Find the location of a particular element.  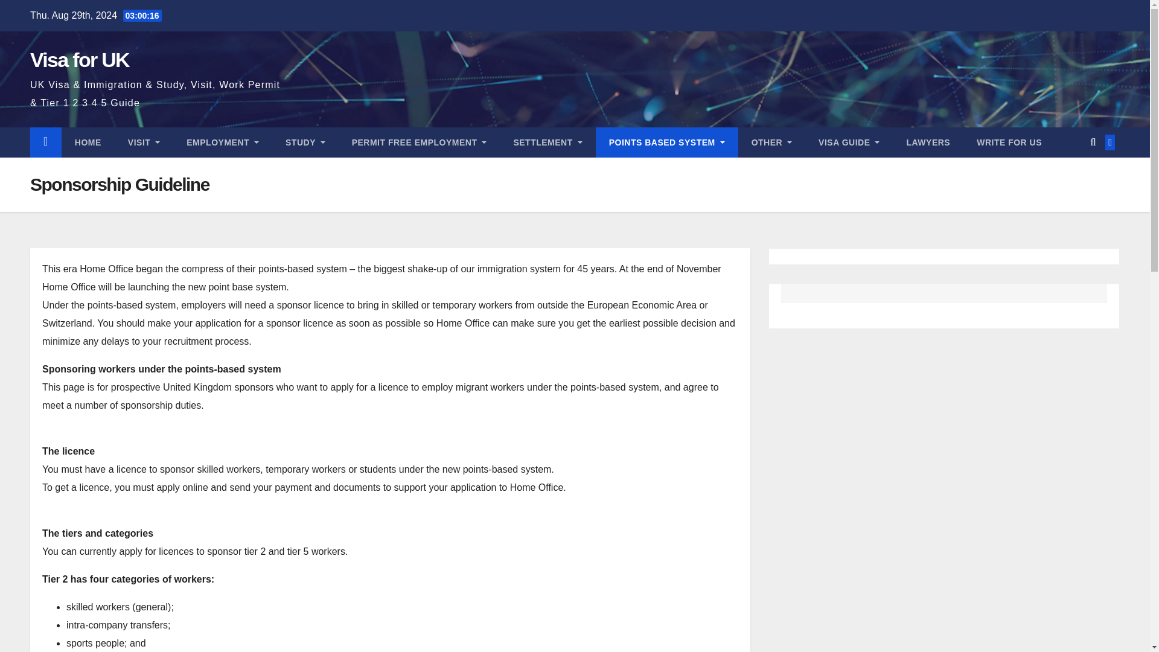

HOME is located at coordinates (88, 142).